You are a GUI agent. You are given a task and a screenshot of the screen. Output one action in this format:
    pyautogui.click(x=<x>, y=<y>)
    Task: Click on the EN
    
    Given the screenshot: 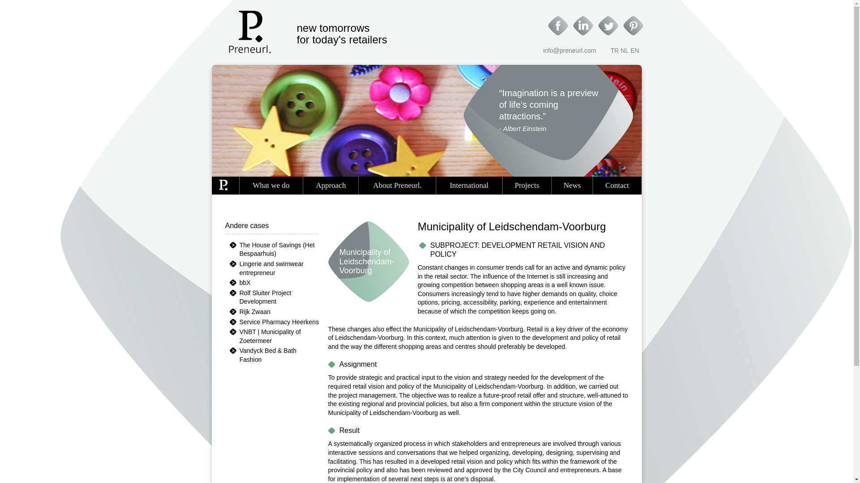 What is the action you would take?
    pyautogui.click(x=634, y=50)
    